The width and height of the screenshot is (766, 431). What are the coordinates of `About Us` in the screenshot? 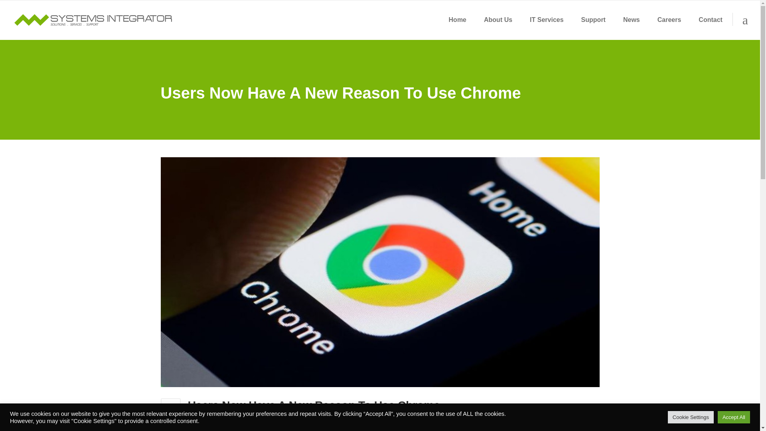 It's located at (498, 20).